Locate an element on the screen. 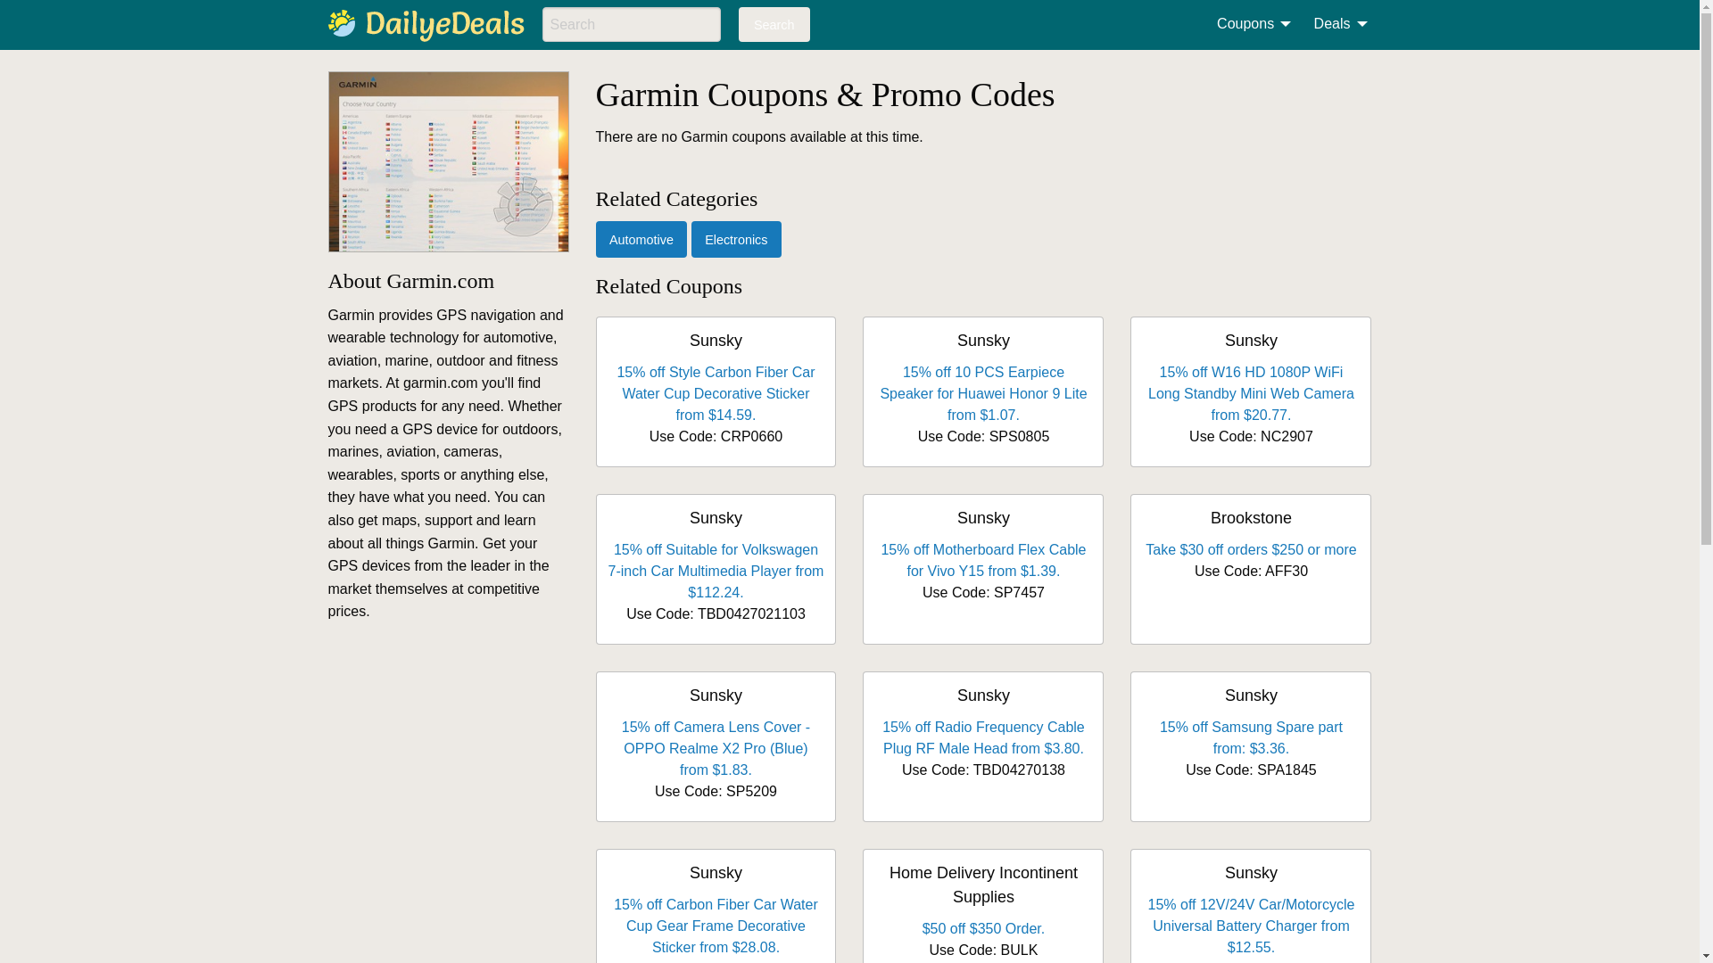 This screenshot has height=963, width=1713. Search is located at coordinates (774, 24).